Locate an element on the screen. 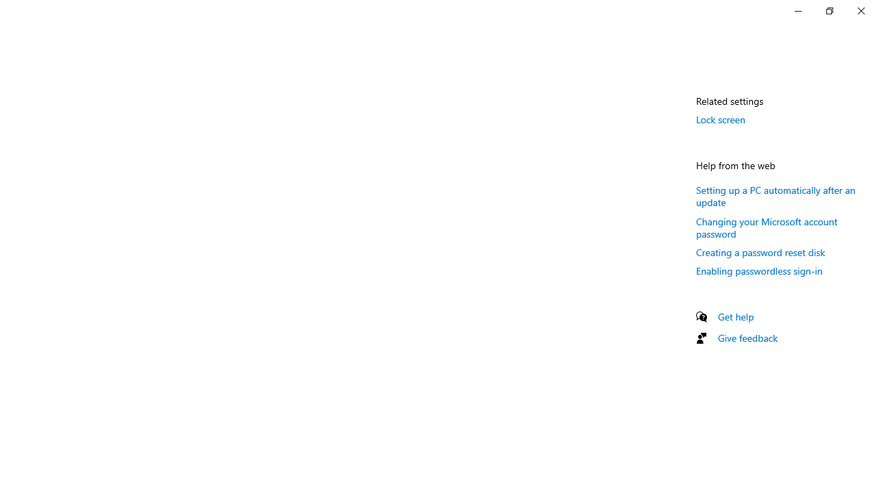  Close Settings is located at coordinates (861, 11).